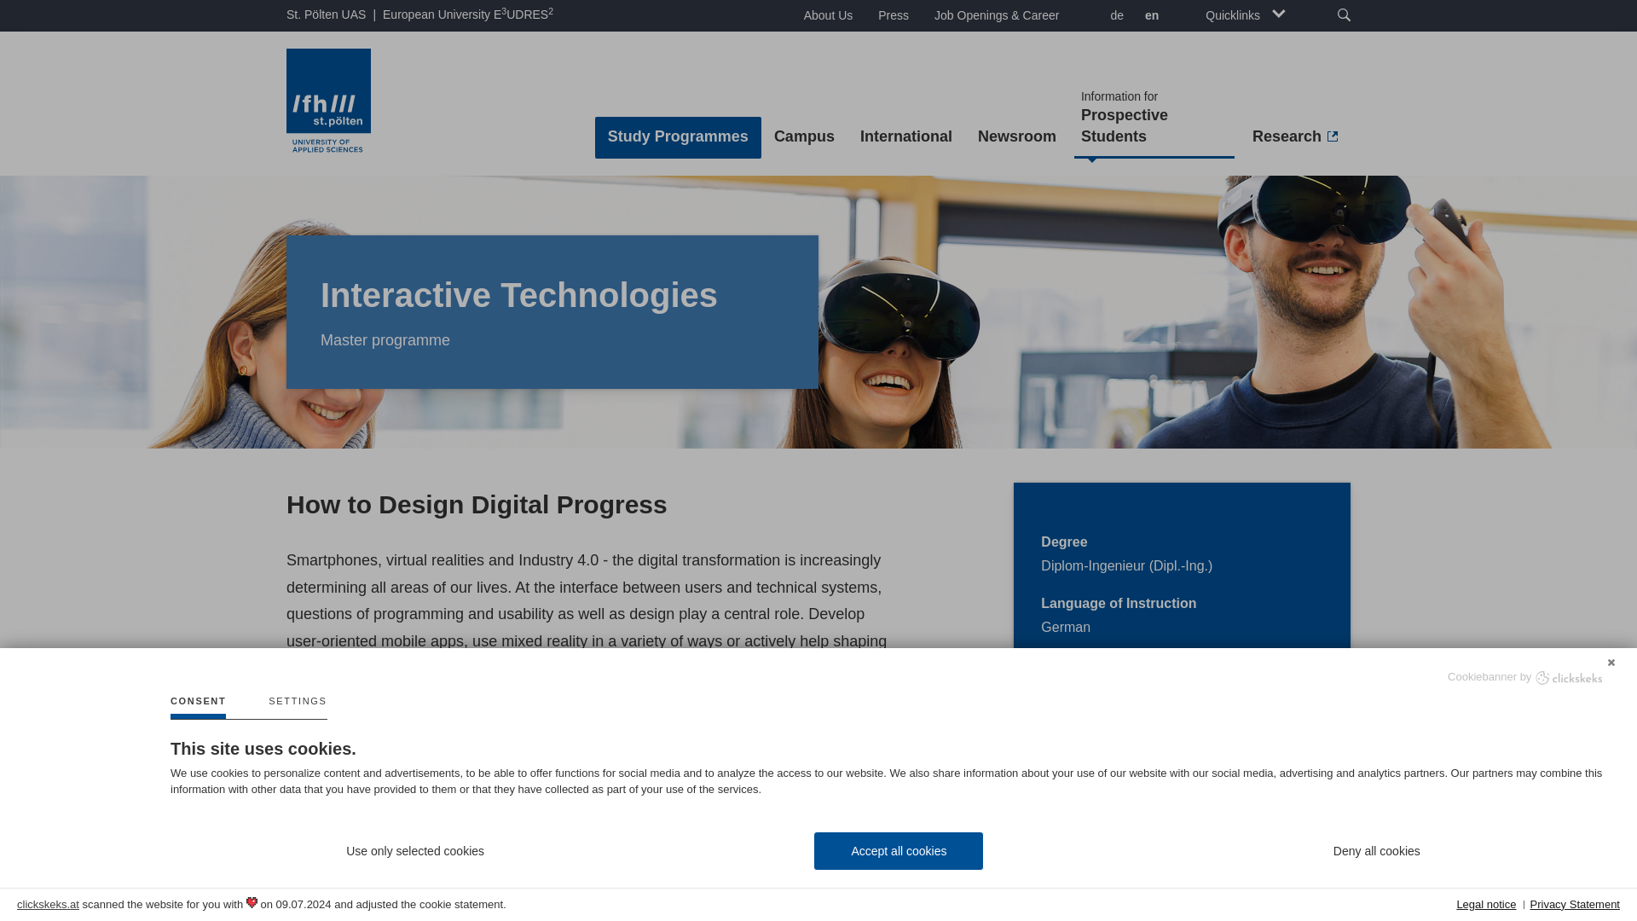 This screenshot has height=921, width=1637. What do you see at coordinates (1154, 119) in the screenshot?
I see `Press` at bounding box center [1154, 119].